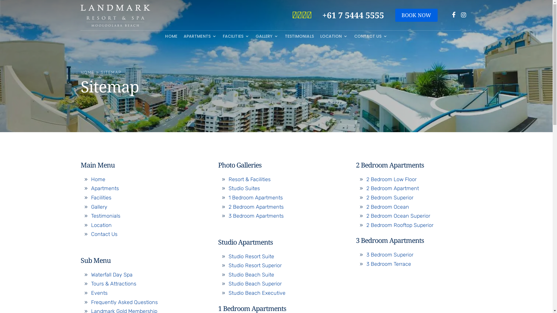 The image size is (557, 313). I want to click on Facilities, so click(101, 198).